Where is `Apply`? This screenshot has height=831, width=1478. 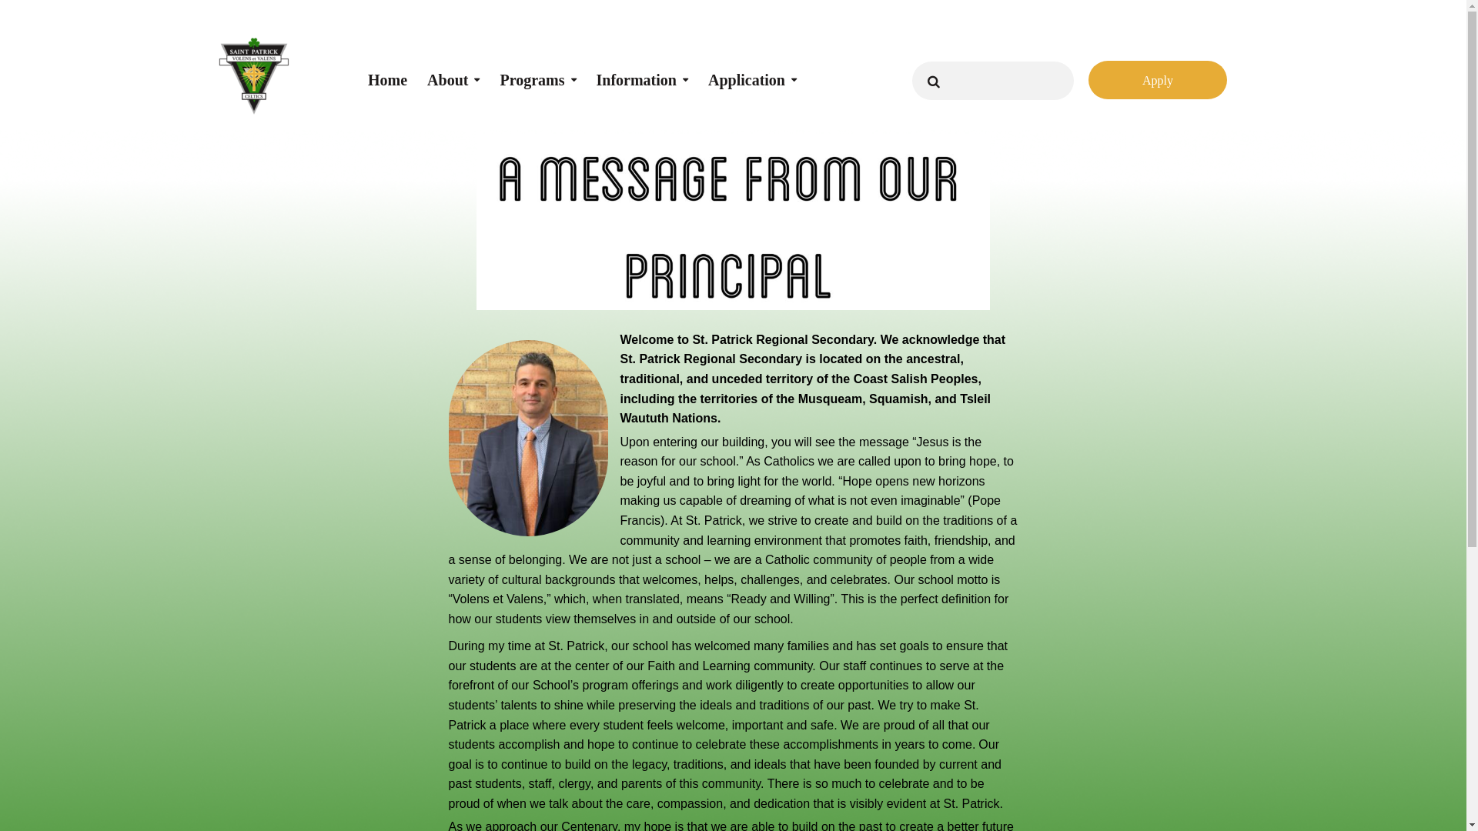 Apply is located at coordinates (1158, 80).